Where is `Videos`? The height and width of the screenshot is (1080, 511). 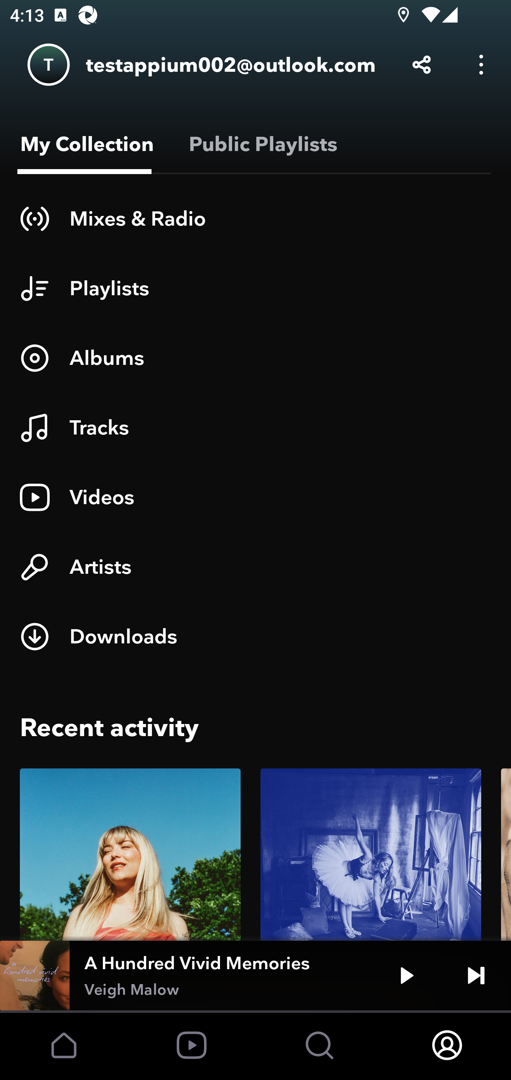
Videos is located at coordinates (255, 497).